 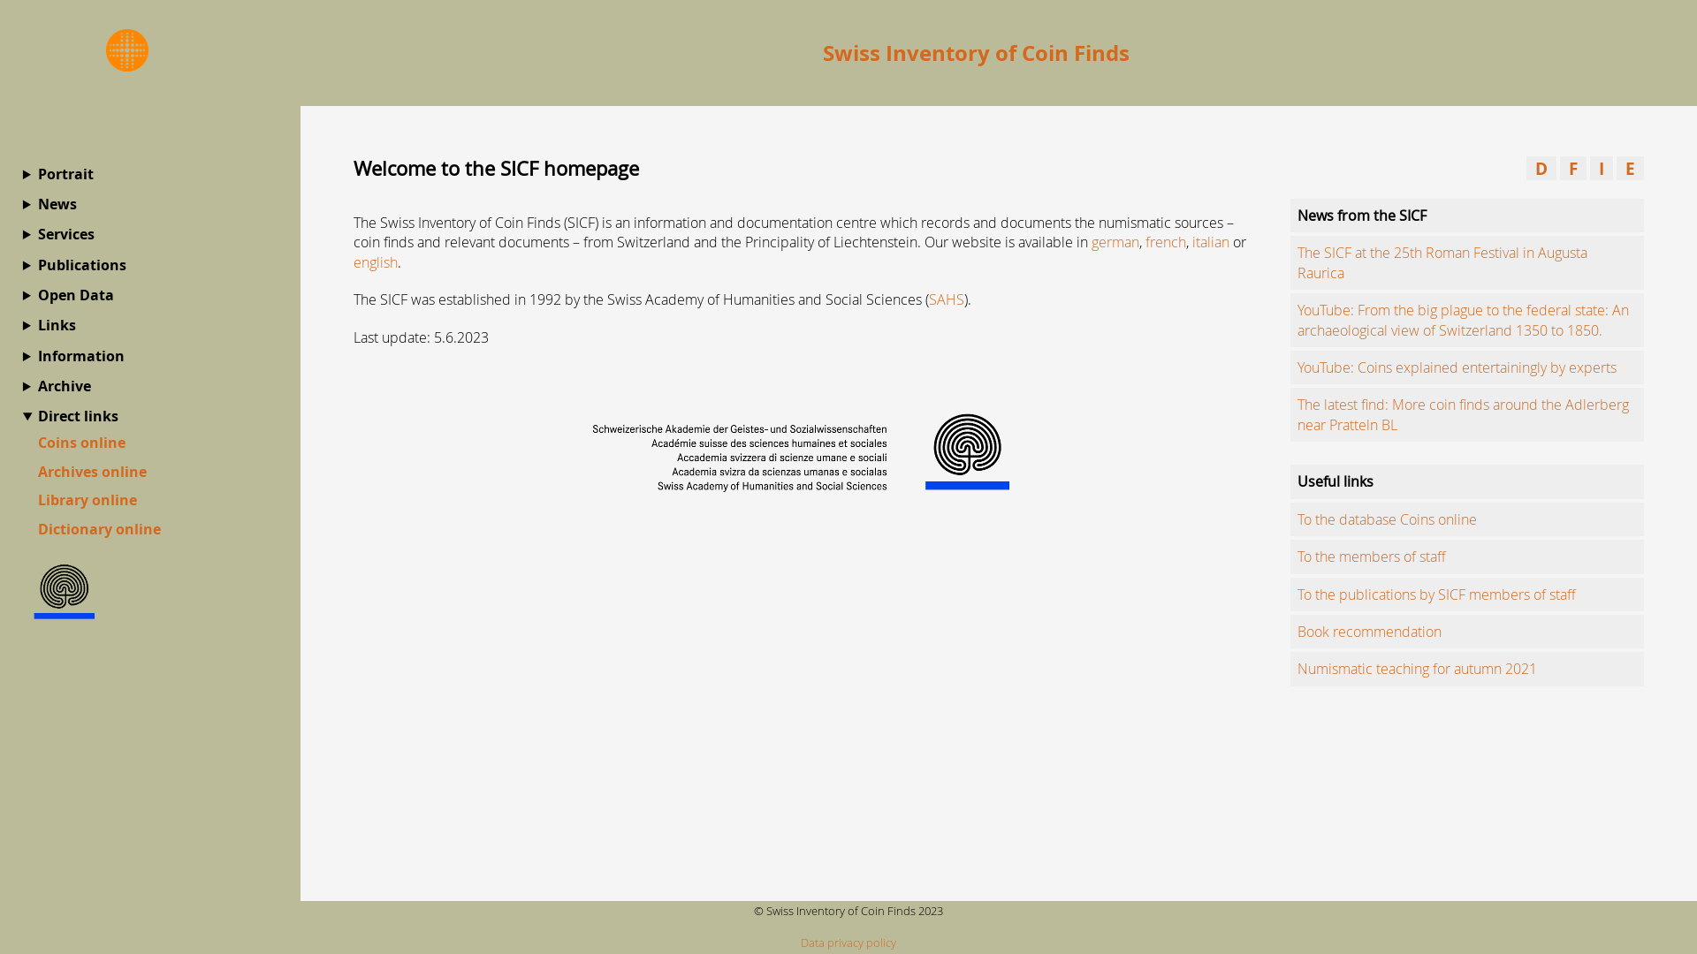 What do you see at coordinates (947, 299) in the screenshot?
I see `SAHS` at bounding box center [947, 299].